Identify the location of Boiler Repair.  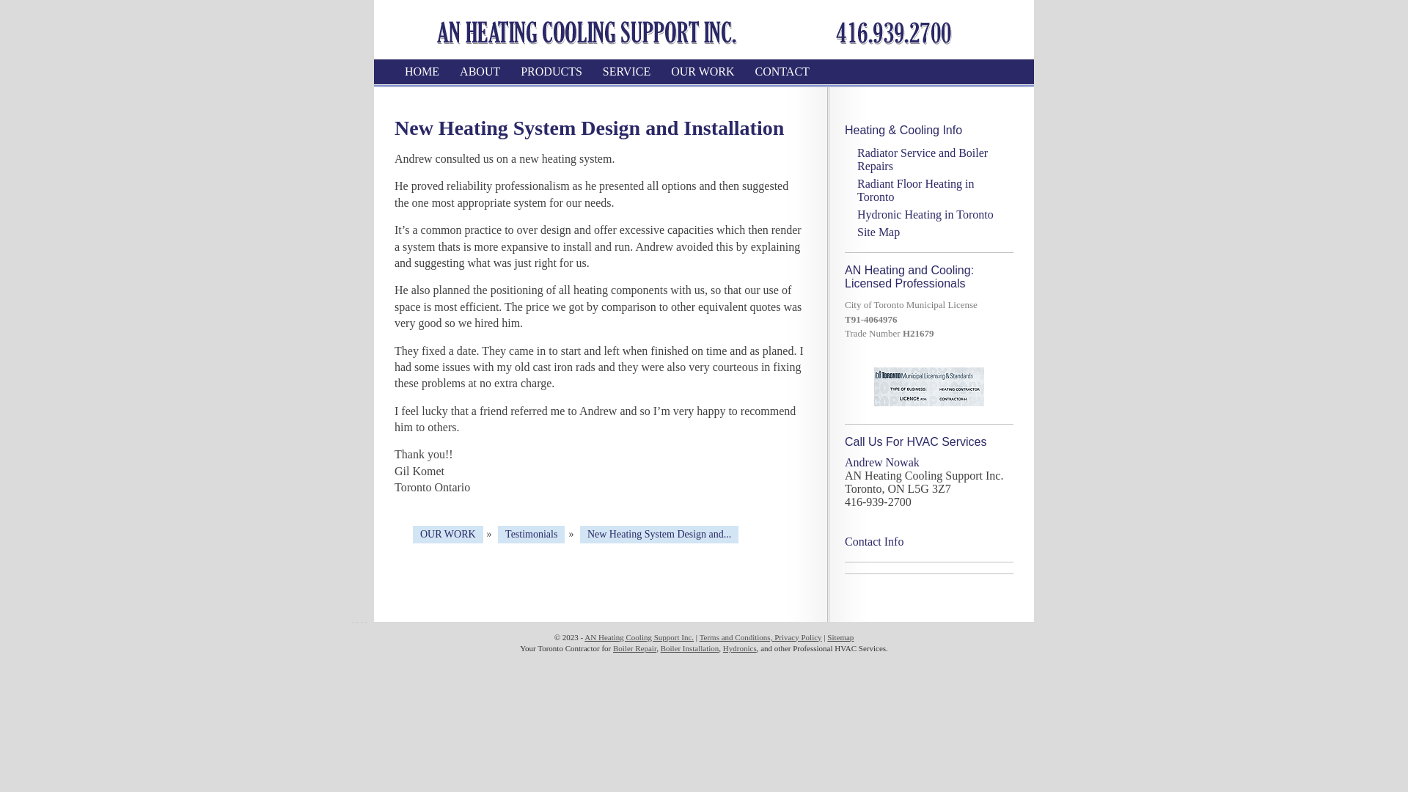
(635, 648).